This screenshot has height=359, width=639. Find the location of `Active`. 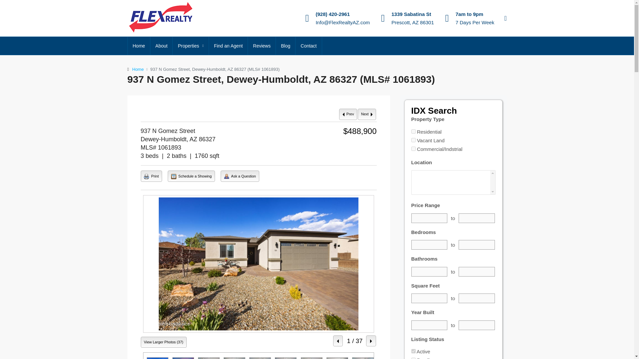

Active is located at coordinates (413, 351).